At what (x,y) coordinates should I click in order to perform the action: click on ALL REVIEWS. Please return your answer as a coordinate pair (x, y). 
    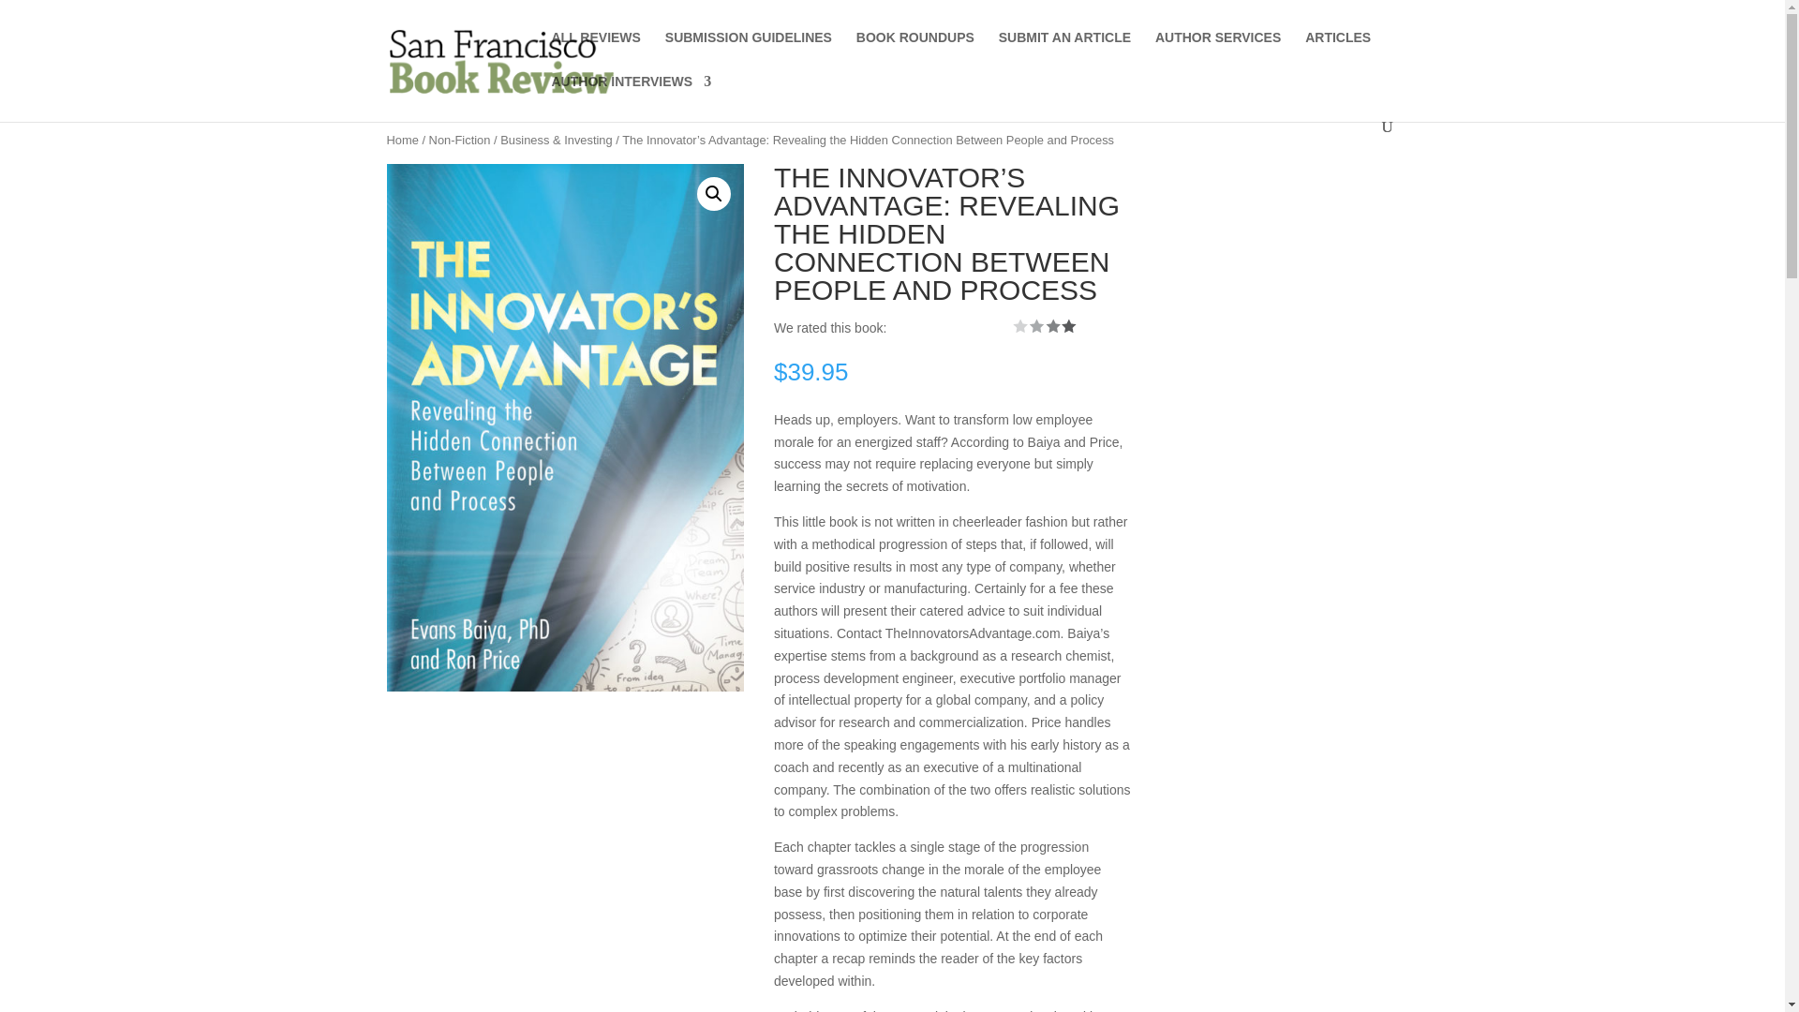
    Looking at the image, I should click on (595, 52).